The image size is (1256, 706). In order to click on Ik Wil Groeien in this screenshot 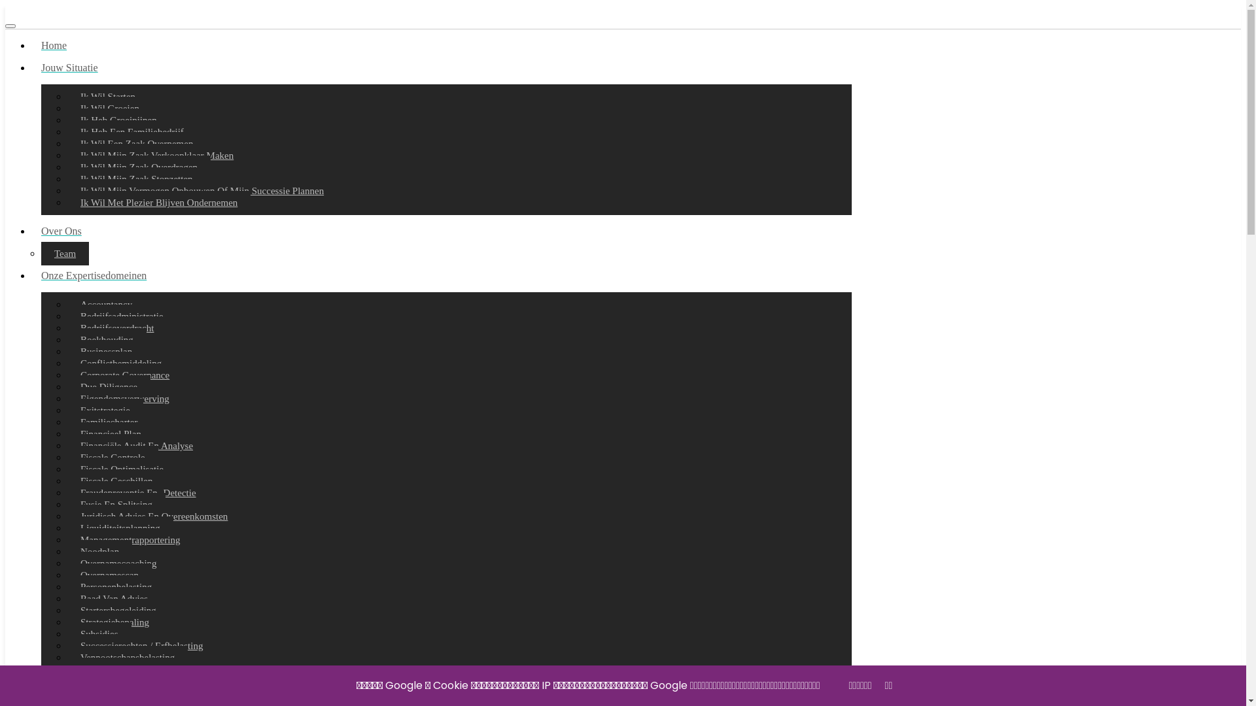, I will do `click(110, 109)`.